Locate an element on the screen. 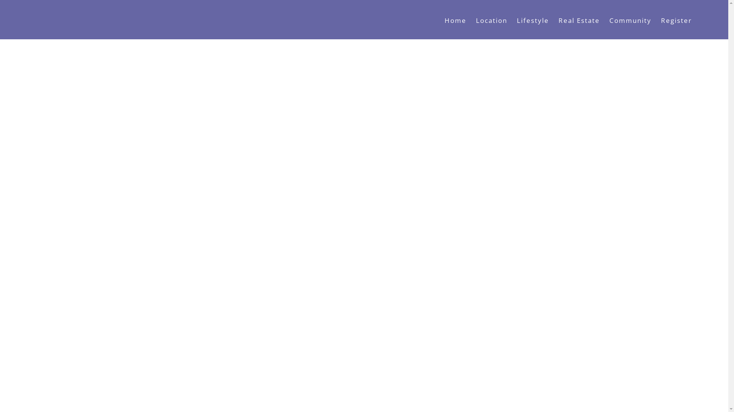 The image size is (734, 412). Community is located at coordinates (630, 20).